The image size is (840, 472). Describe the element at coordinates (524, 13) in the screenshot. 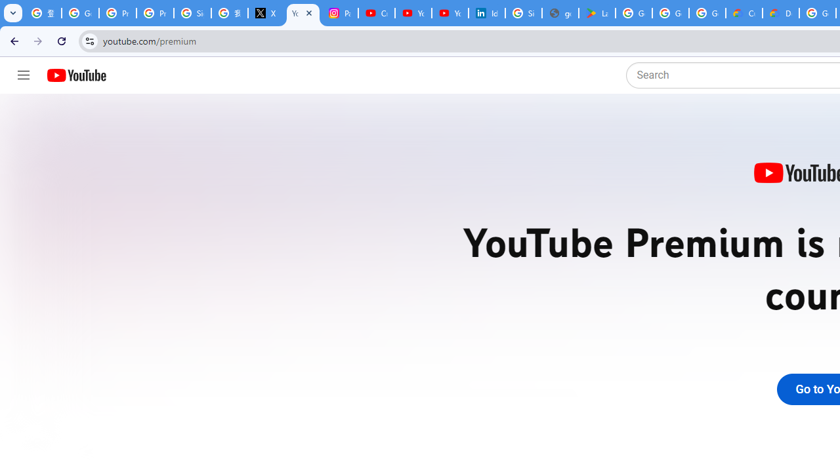

I see `Sign in - Google Accounts` at that location.